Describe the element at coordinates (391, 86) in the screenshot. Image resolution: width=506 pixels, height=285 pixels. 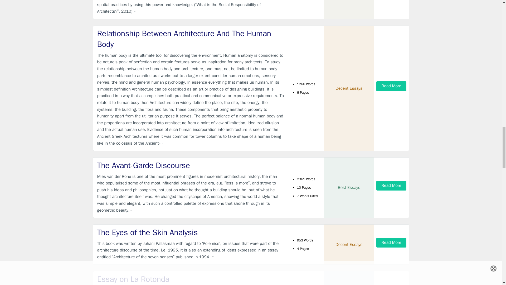
I see `Read More` at that location.